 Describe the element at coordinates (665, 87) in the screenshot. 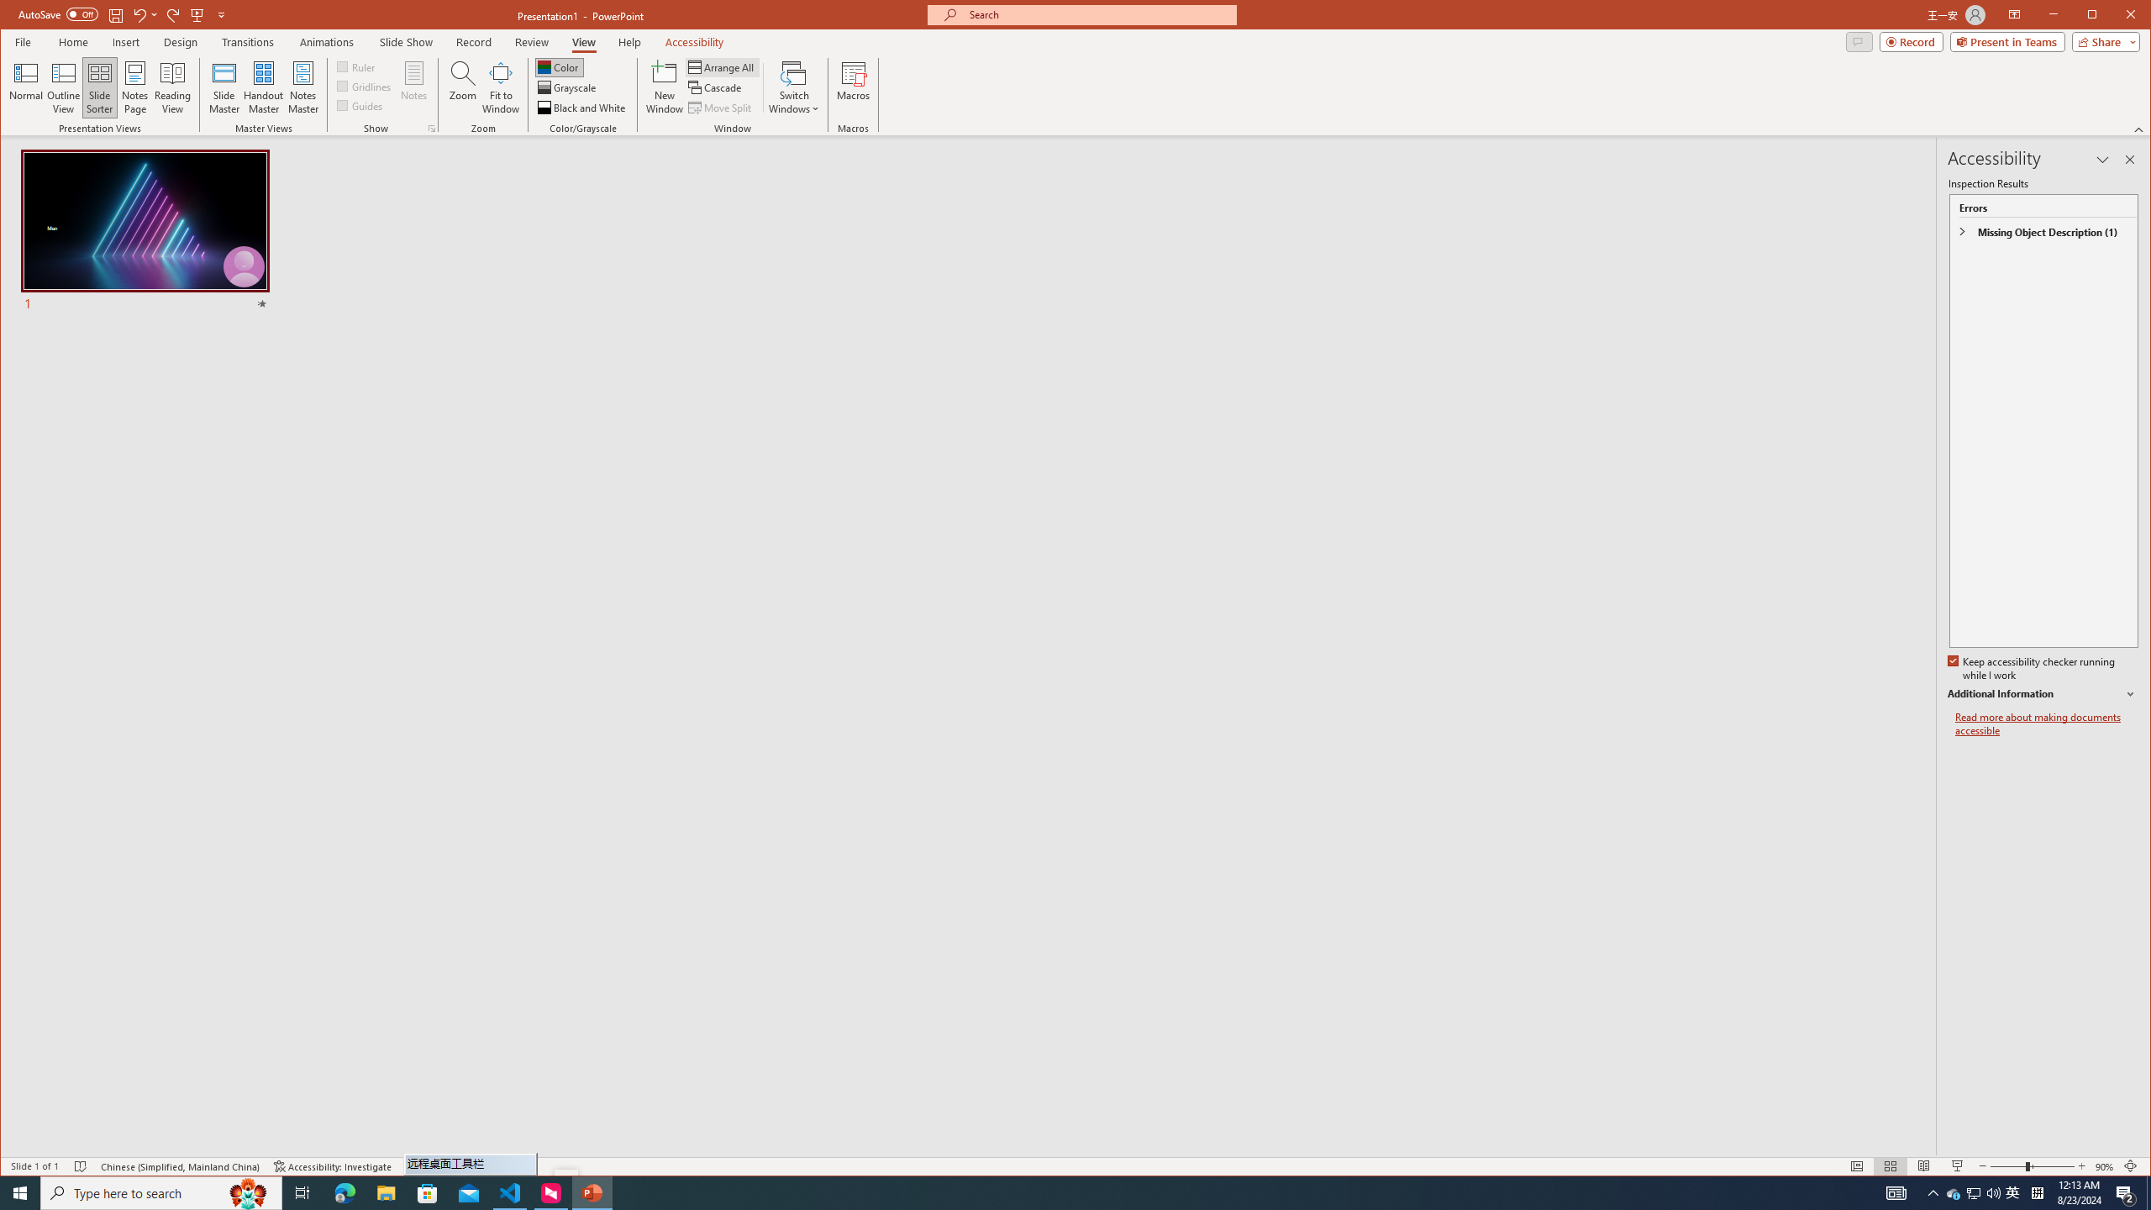

I see `New Window` at that location.